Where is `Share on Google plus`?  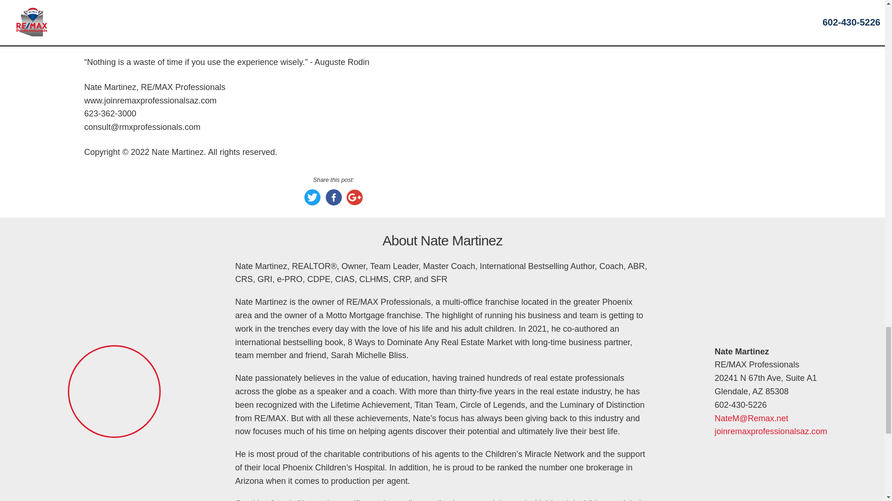 Share on Google plus is located at coordinates (355, 202).